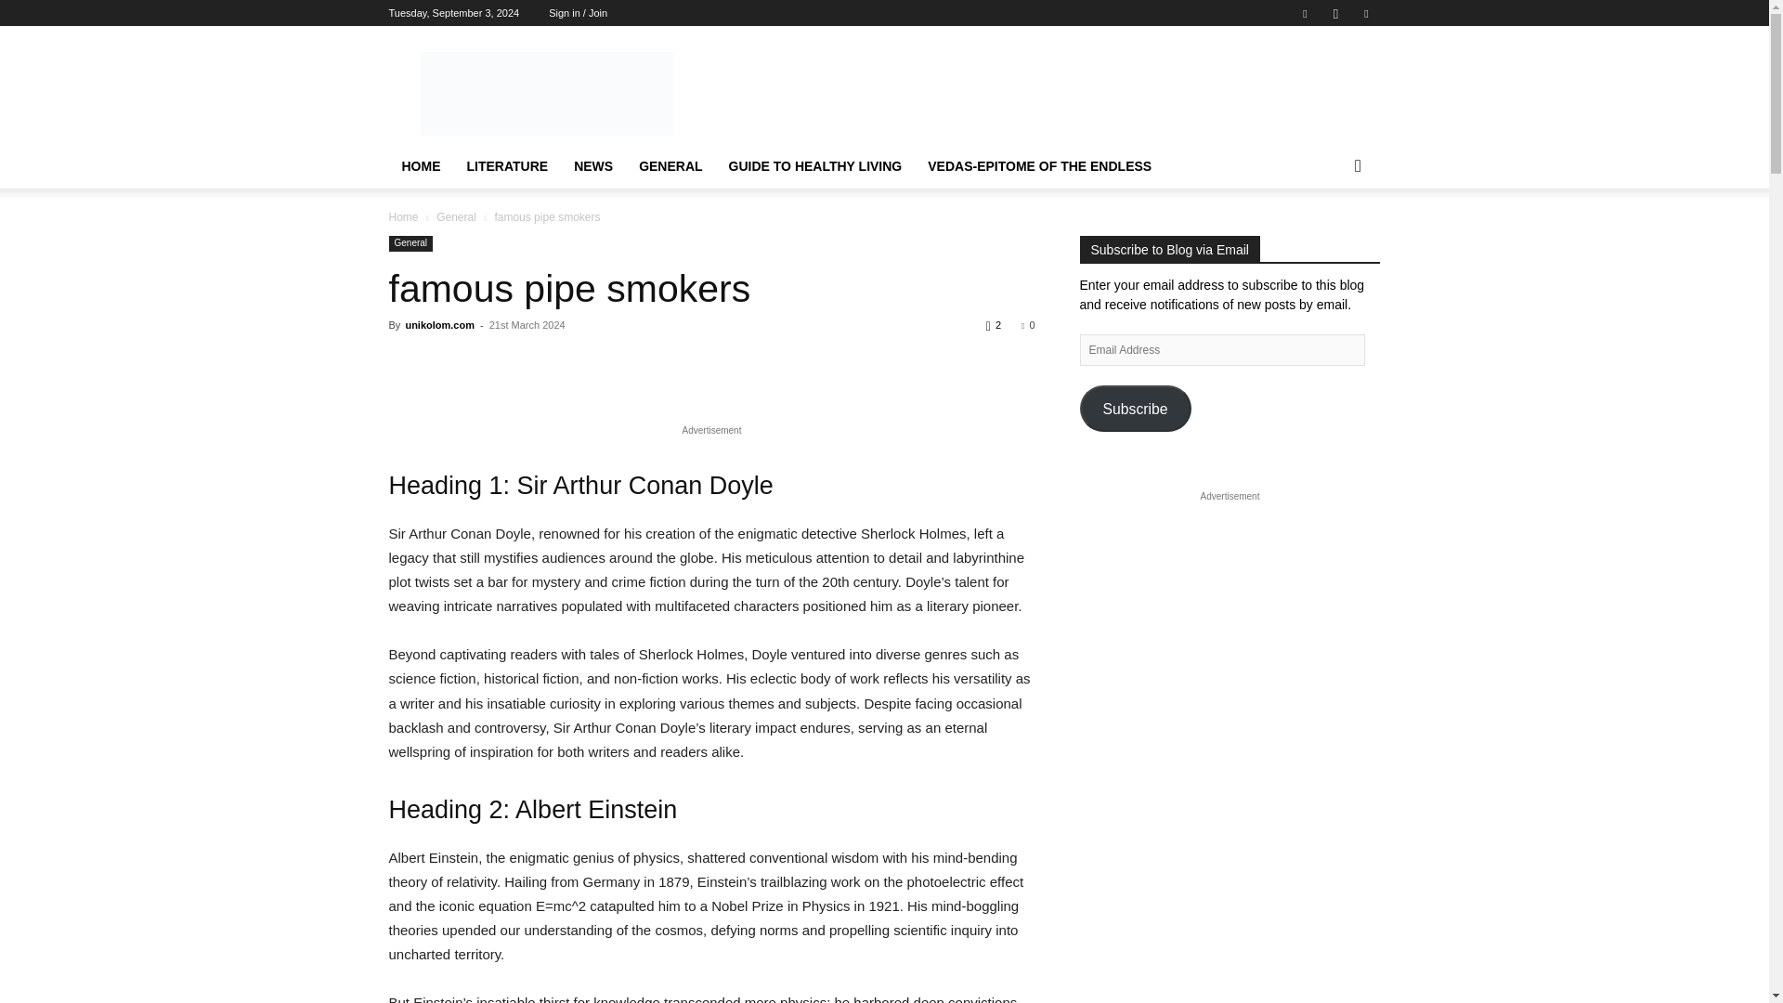 The height and width of the screenshot is (1003, 1783). What do you see at coordinates (545, 93) in the screenshot?
I see `pen down your thoughts` at bounding box center [545, 93].